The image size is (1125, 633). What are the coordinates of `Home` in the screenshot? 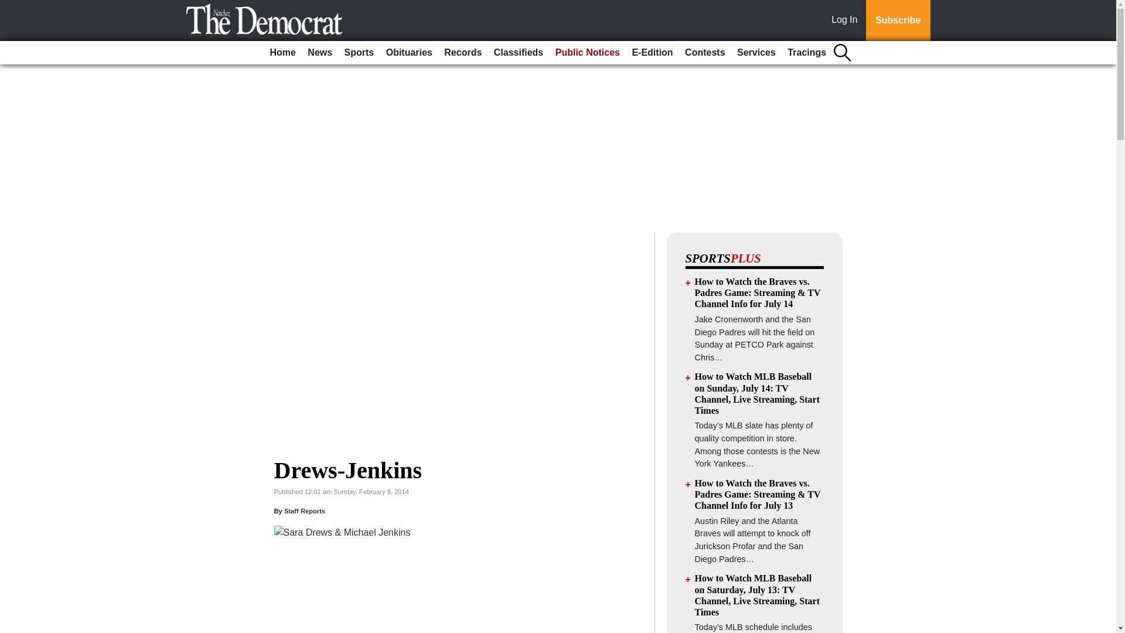 It's located at (282, 53).